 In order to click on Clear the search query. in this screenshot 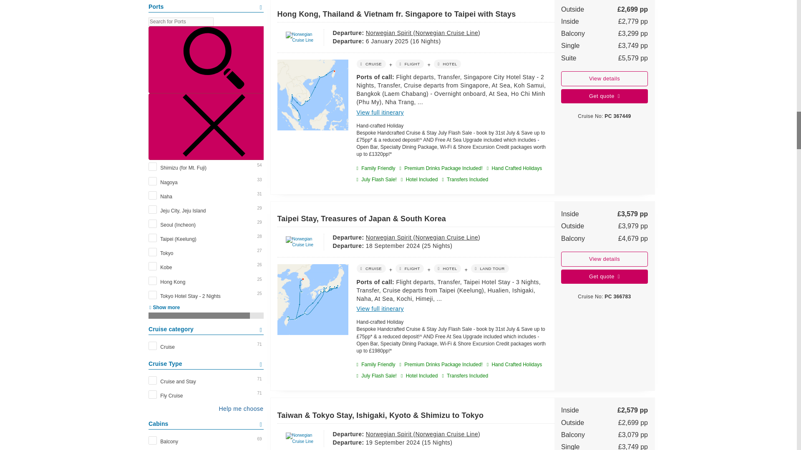, I will do `click(214, 127)`.